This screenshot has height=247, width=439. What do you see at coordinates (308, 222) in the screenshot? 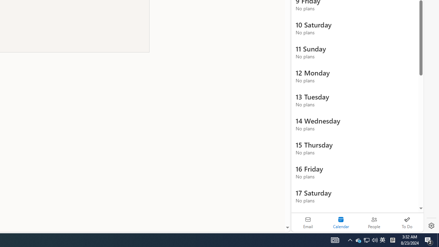
I see `Email` at bounding box center [308, 222].